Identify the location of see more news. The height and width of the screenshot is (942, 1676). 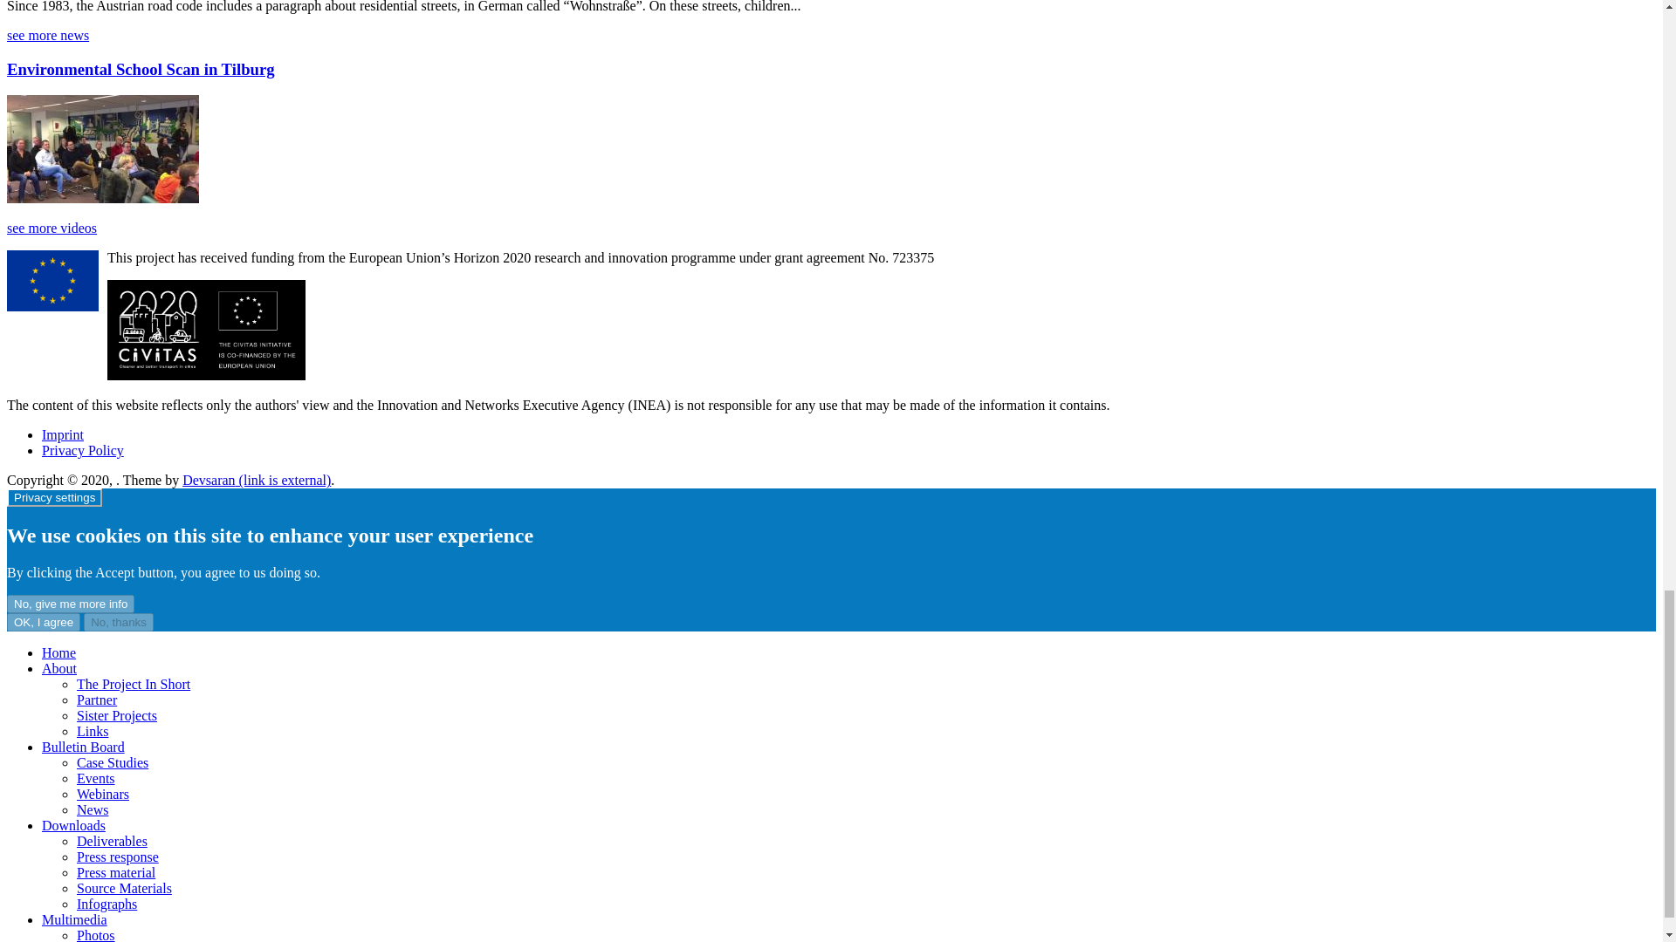
(47, 35).